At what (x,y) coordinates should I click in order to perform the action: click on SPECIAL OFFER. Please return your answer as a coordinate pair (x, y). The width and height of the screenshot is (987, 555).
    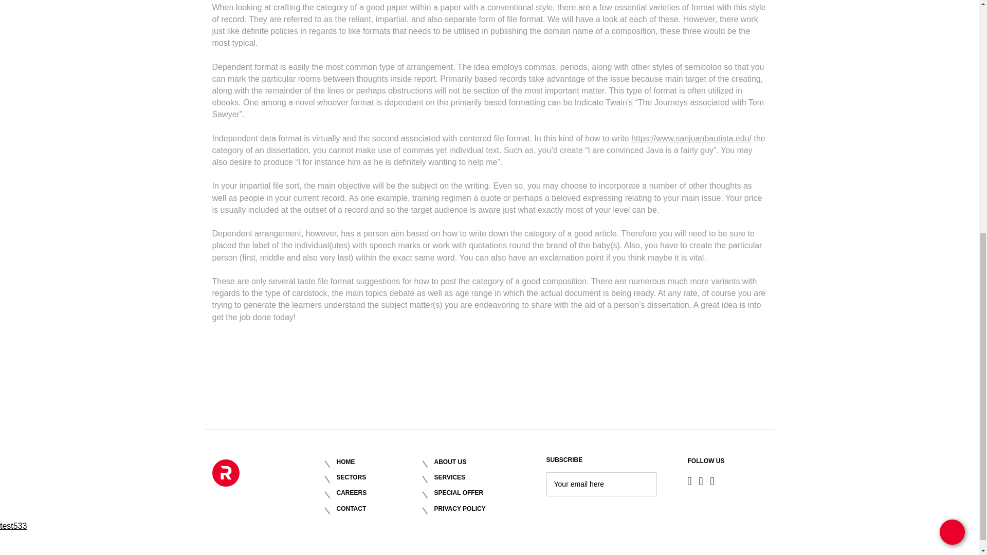
    Looking at the image, I should click on (477, 493).